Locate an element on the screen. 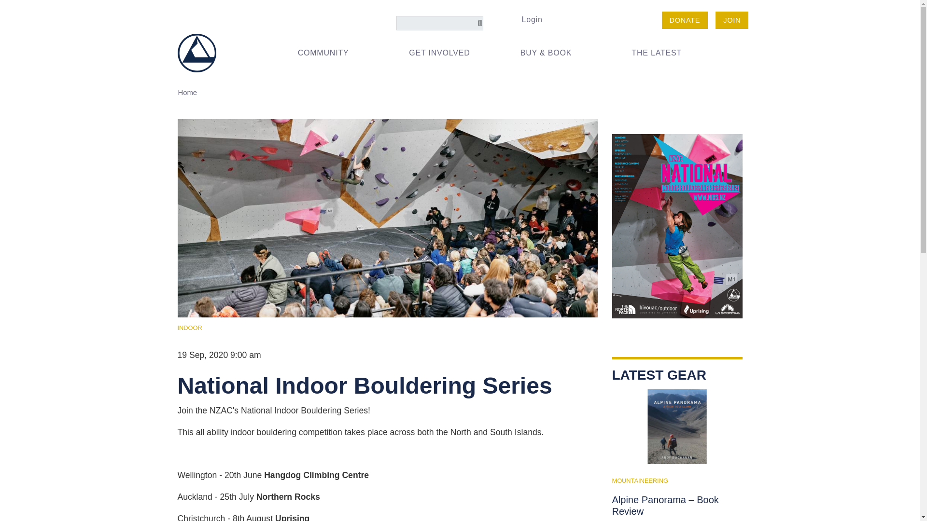 This screenshot has width=927, height=521. THE LATEST is located at coordinates (666, 53).